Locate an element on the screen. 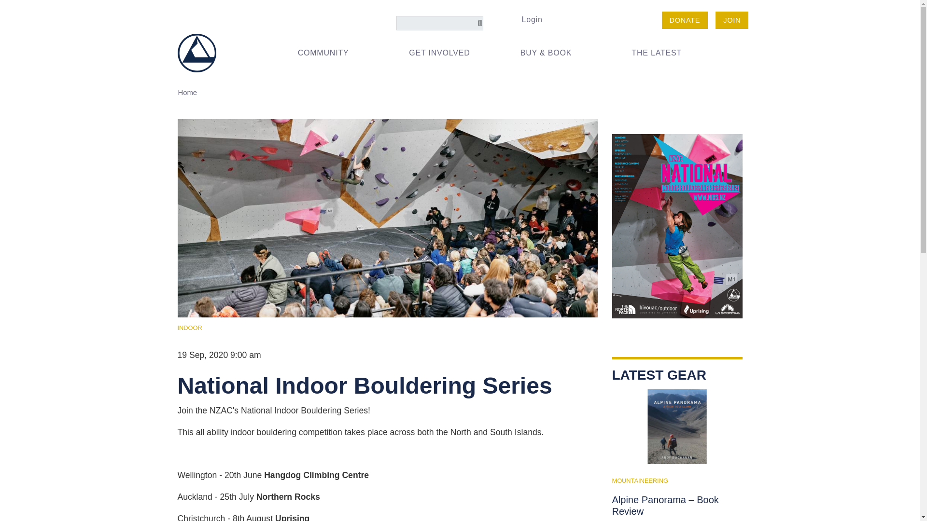 This screenshot has width=927, height=521. THE LATEST is located at coordinates (666, 53).